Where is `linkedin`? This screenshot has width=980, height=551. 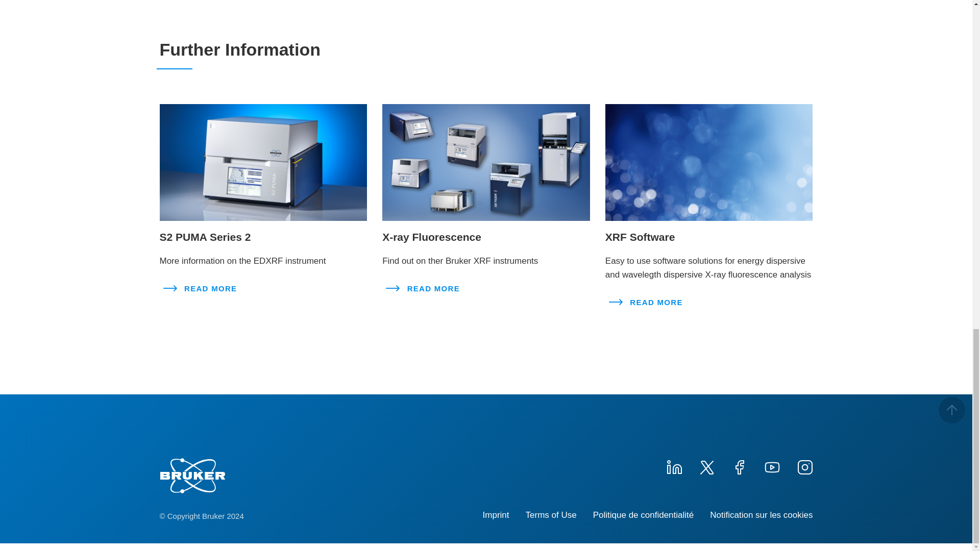
linkedin is located at coordinates (674, 466).